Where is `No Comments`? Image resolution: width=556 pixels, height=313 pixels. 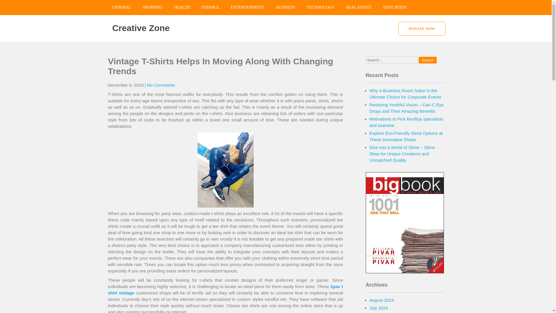
No Comments is located at coordinates (161, 85).